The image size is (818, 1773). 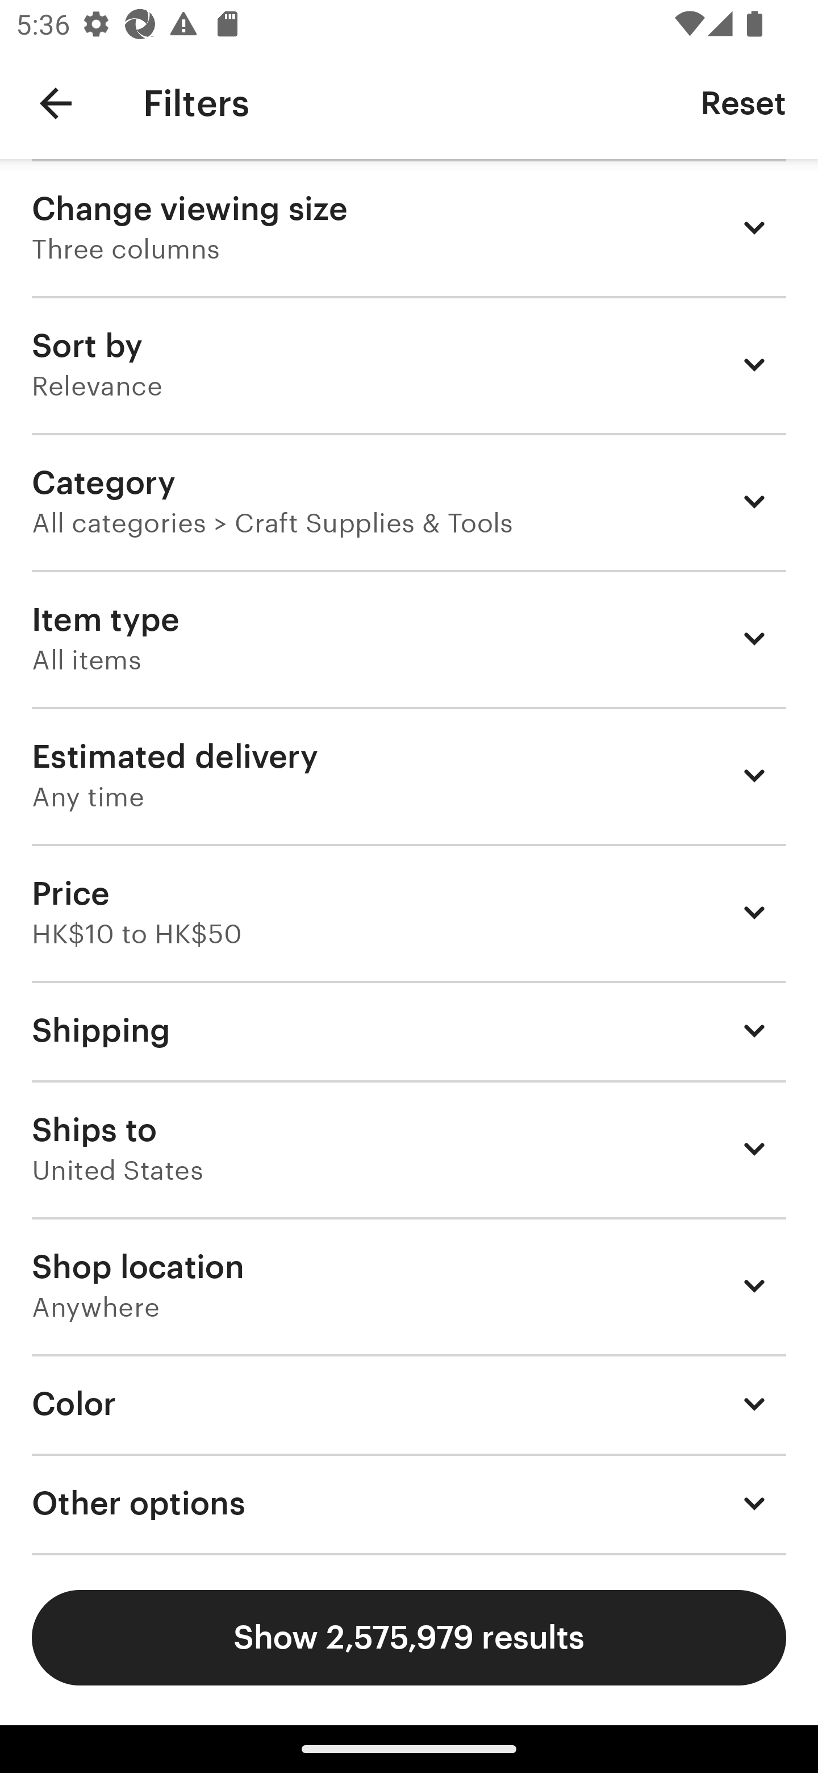 What do you see at coordinates (409, 1504) in the screenshot?
I see `Other options` at bounding box center [409, 1504].